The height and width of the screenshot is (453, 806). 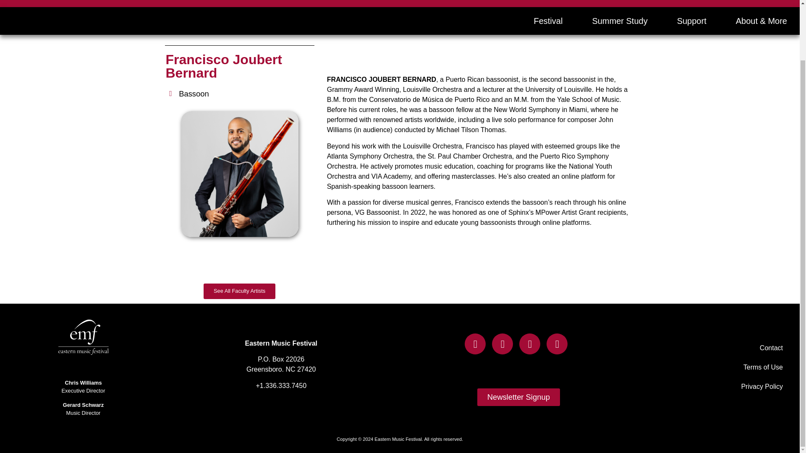 I want to click on Support, so click(x=692, y=21).